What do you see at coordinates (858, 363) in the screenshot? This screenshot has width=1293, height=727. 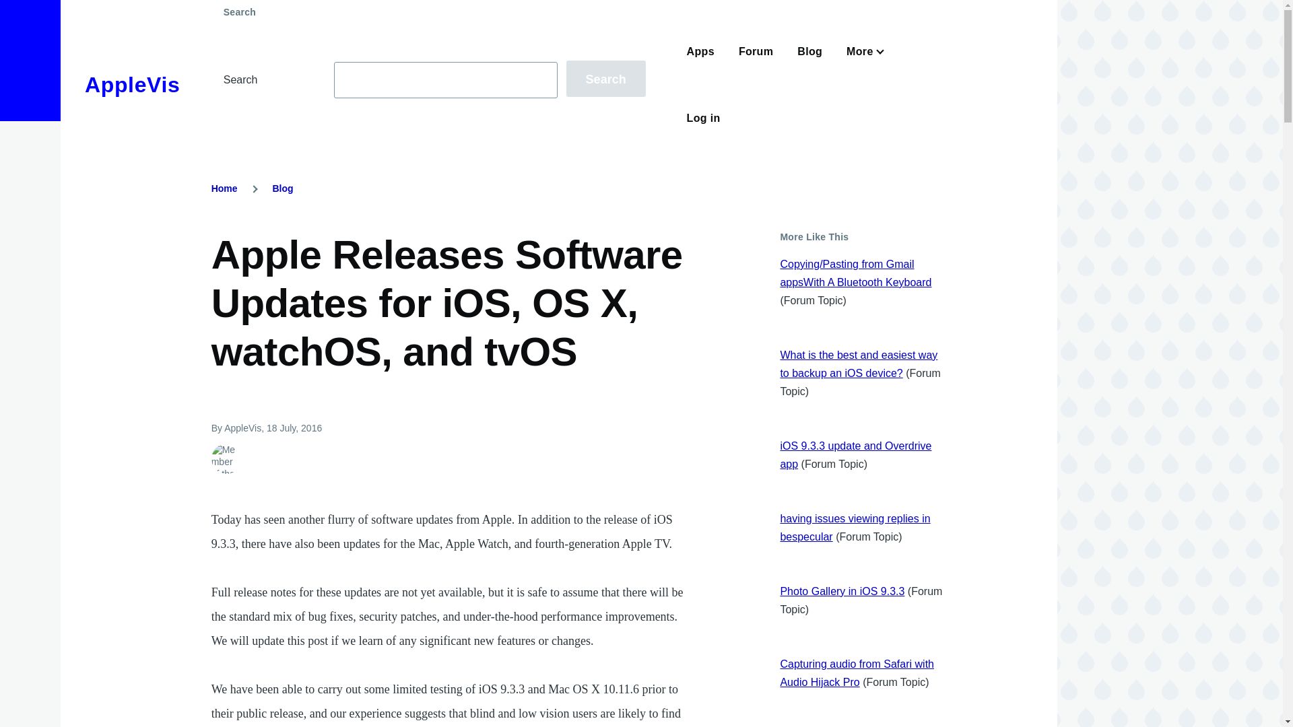 I see `What is the best and easiest way to backup an iOS device?` at bounding box center [858, 363].